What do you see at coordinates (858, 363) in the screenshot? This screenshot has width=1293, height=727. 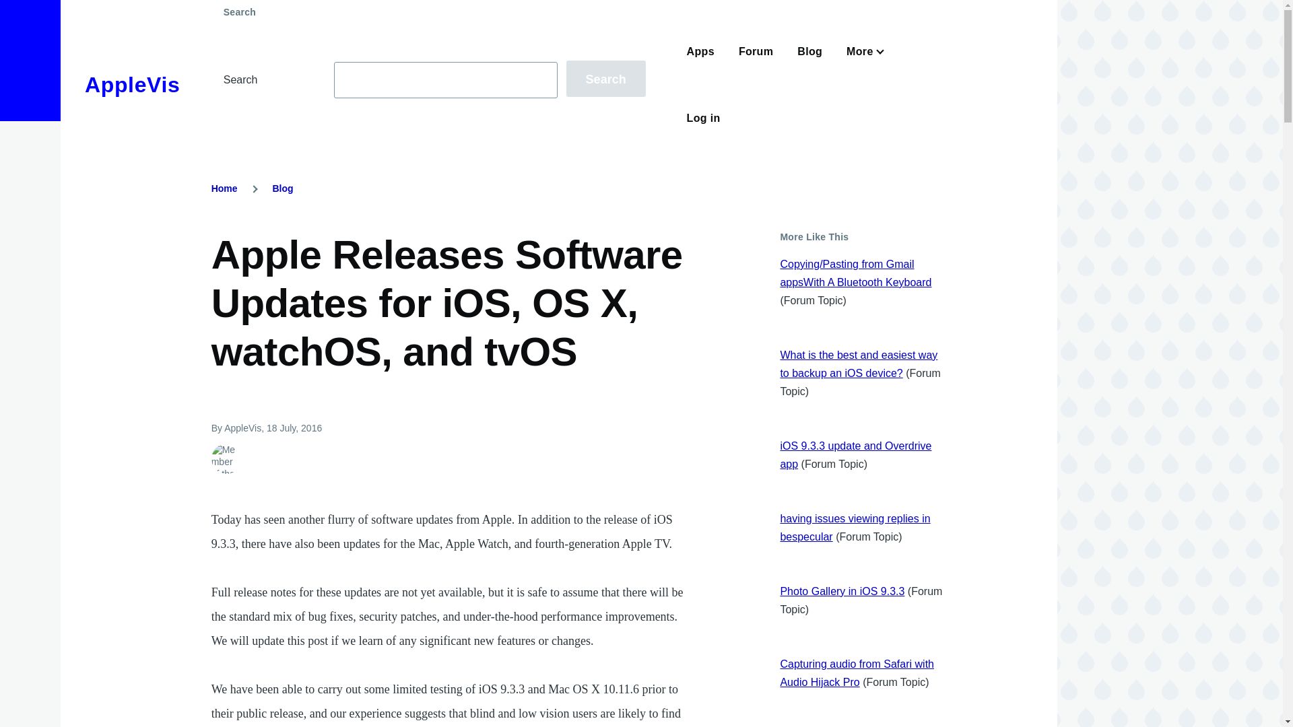 I see `What is the best and easiest way to backup an iOS device?` at bounding box center [858, 363].